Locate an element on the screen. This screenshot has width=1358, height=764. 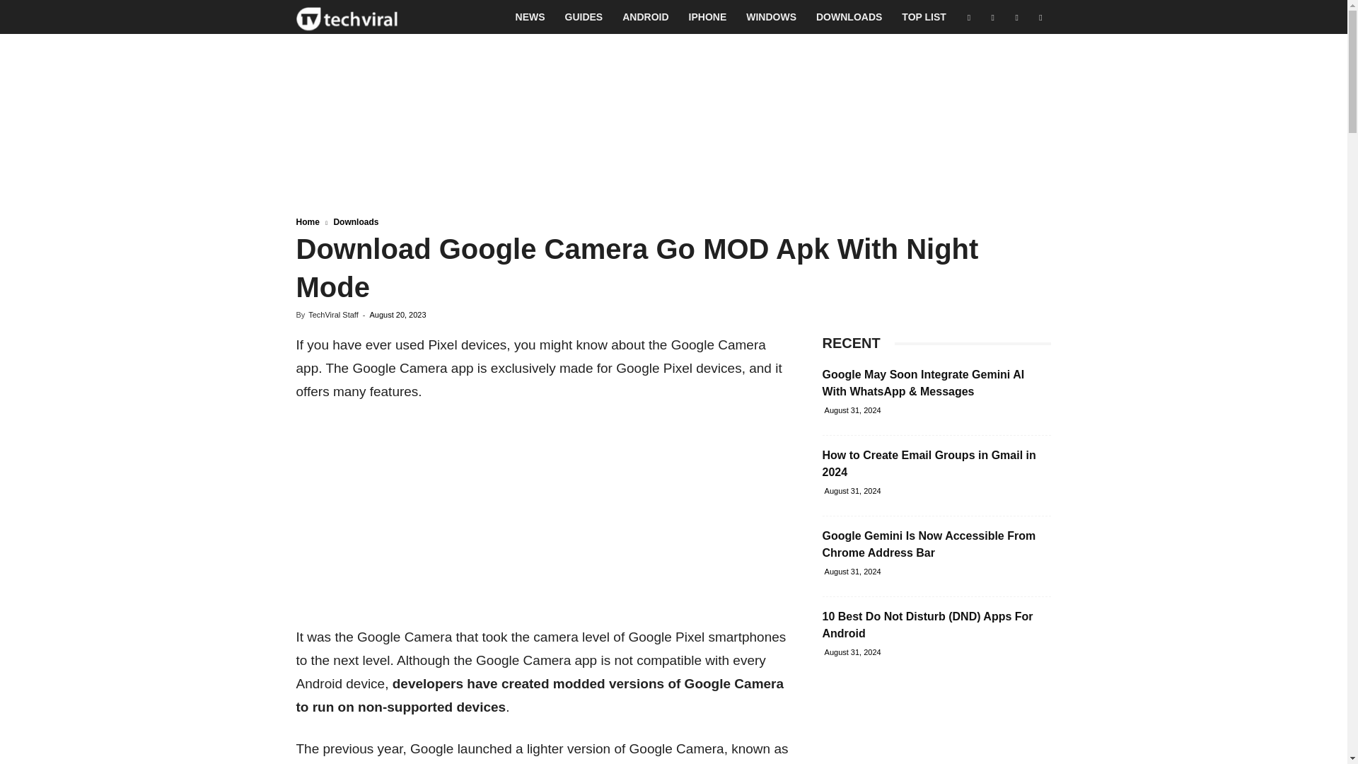
IPHONE is located at coordinates (708, 17).